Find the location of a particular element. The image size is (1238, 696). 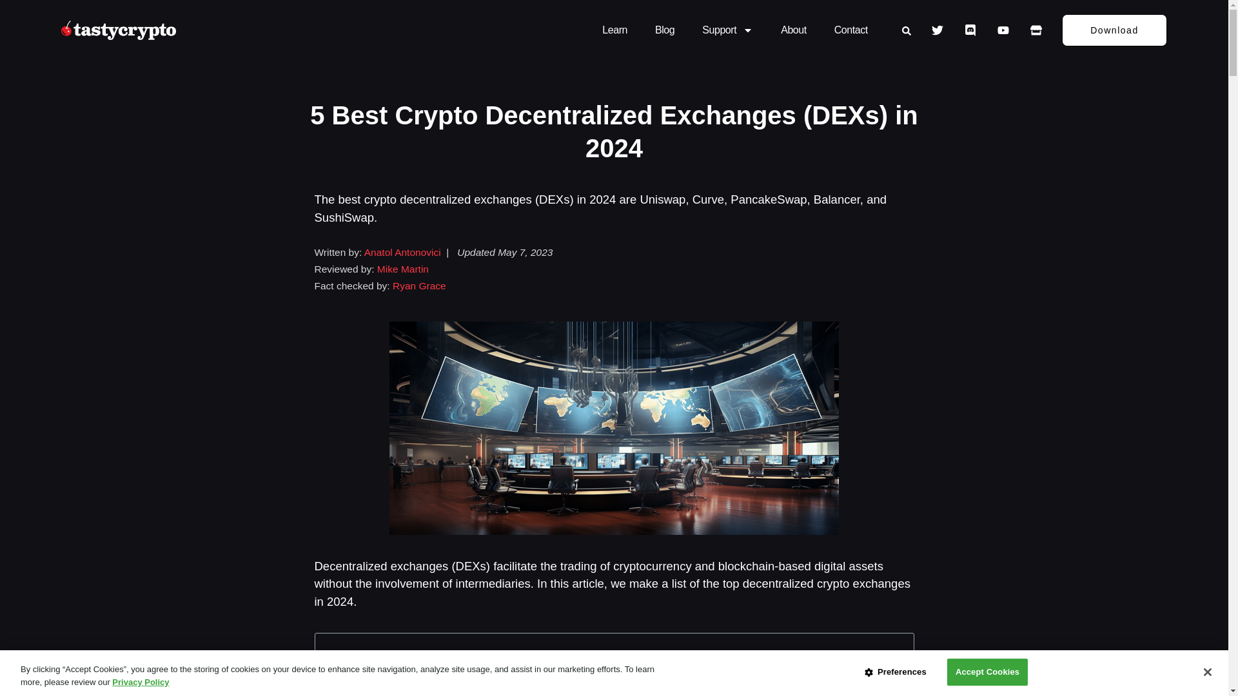

Learn is located at coordinates (614, 30).